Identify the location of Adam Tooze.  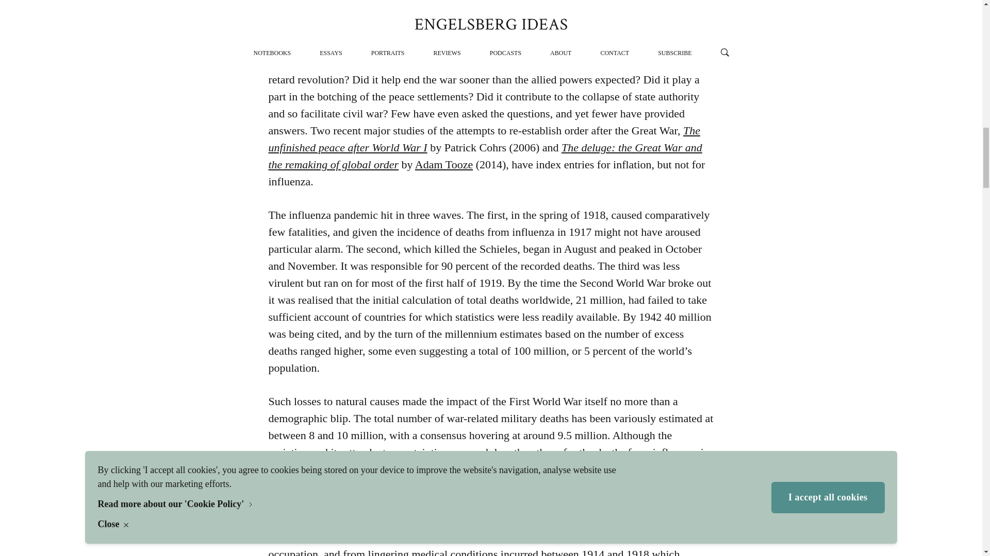
(443, 164).